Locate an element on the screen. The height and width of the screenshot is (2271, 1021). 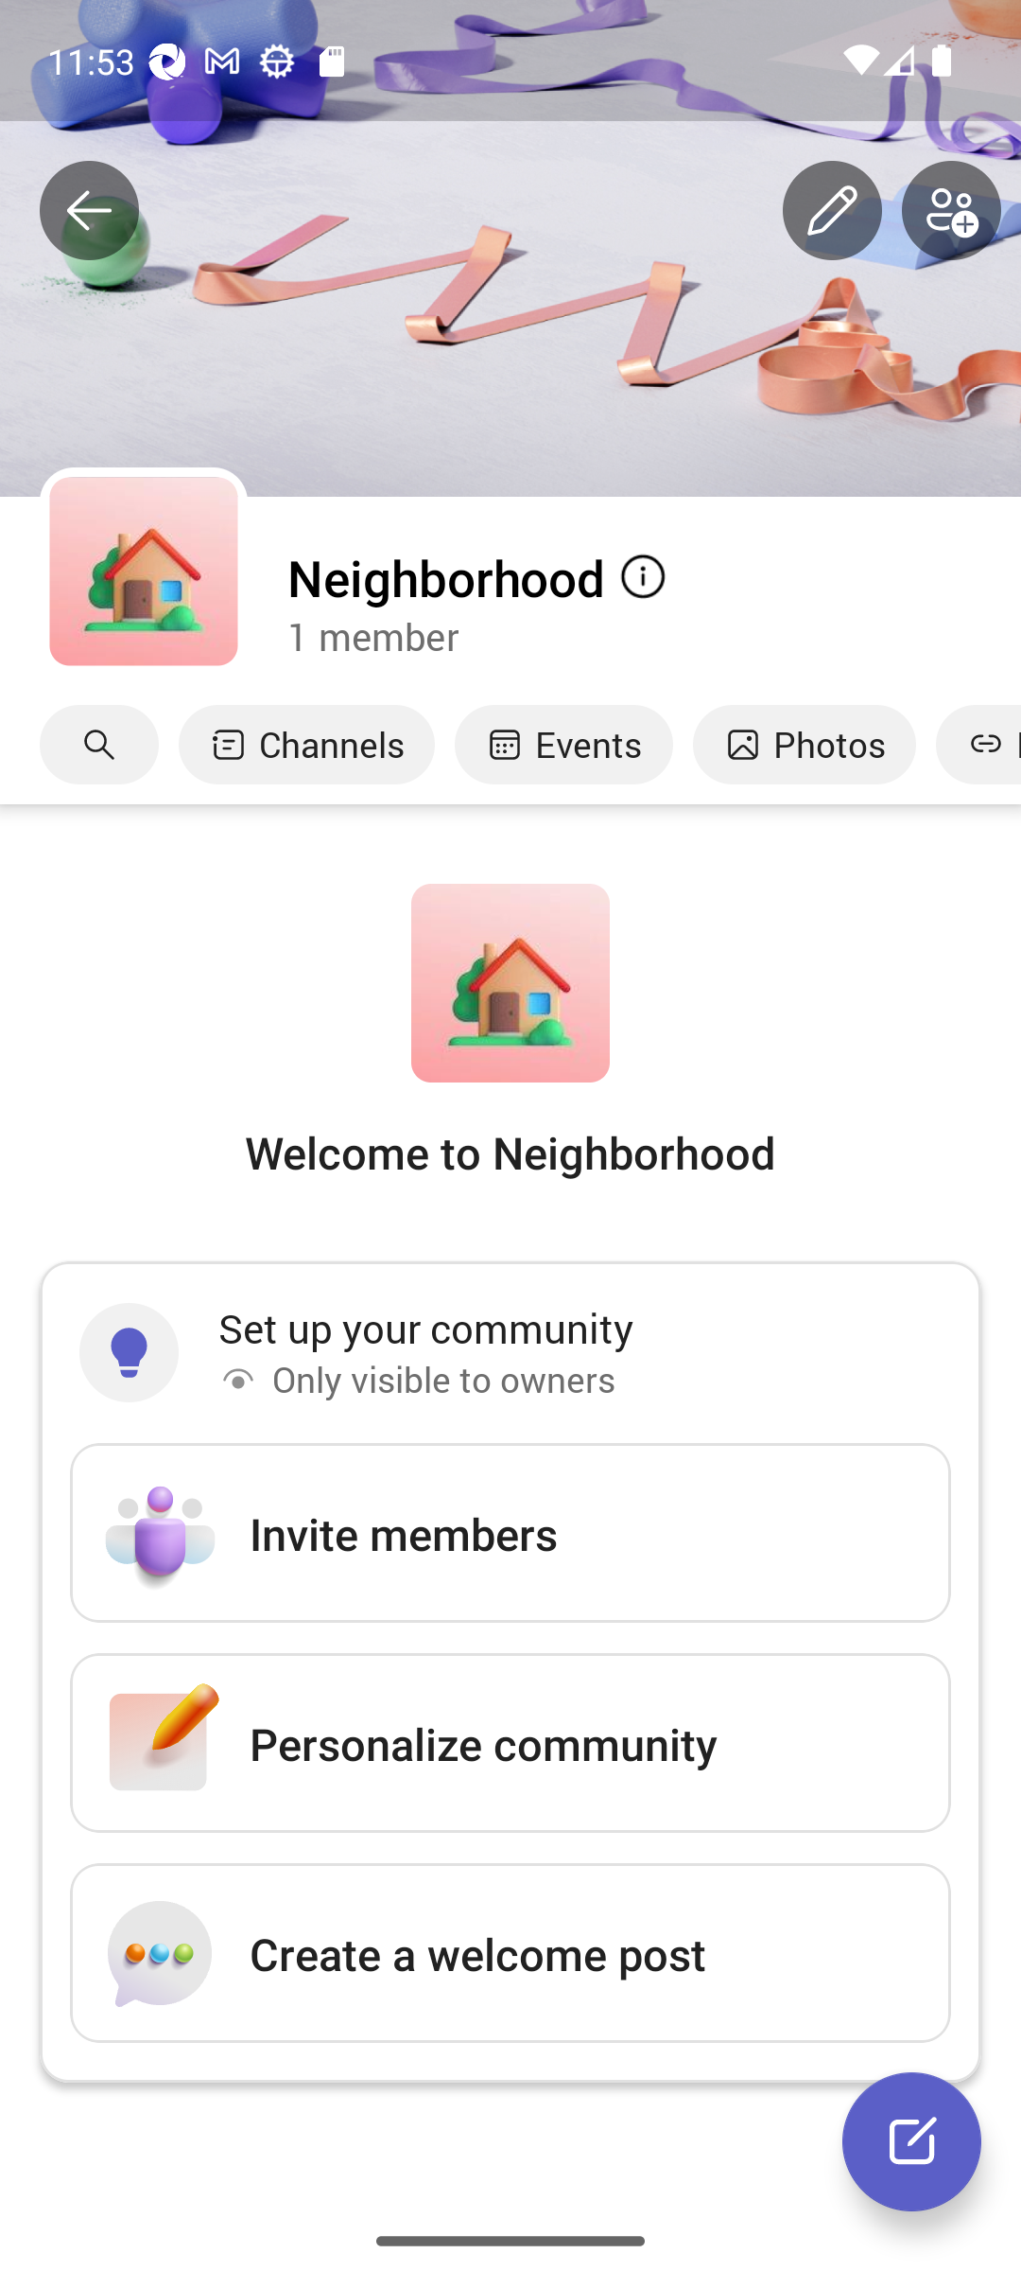
Neighborhood 1 member is located at coordinates (652, 603).